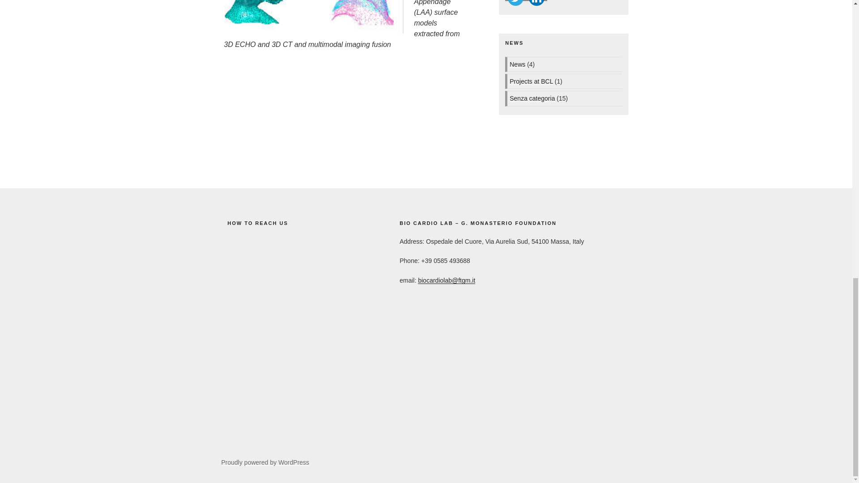 The image size is (859, 483). Describe the element at coordinates (536, 4) in the screenshot. I see `linkedin` at that location.